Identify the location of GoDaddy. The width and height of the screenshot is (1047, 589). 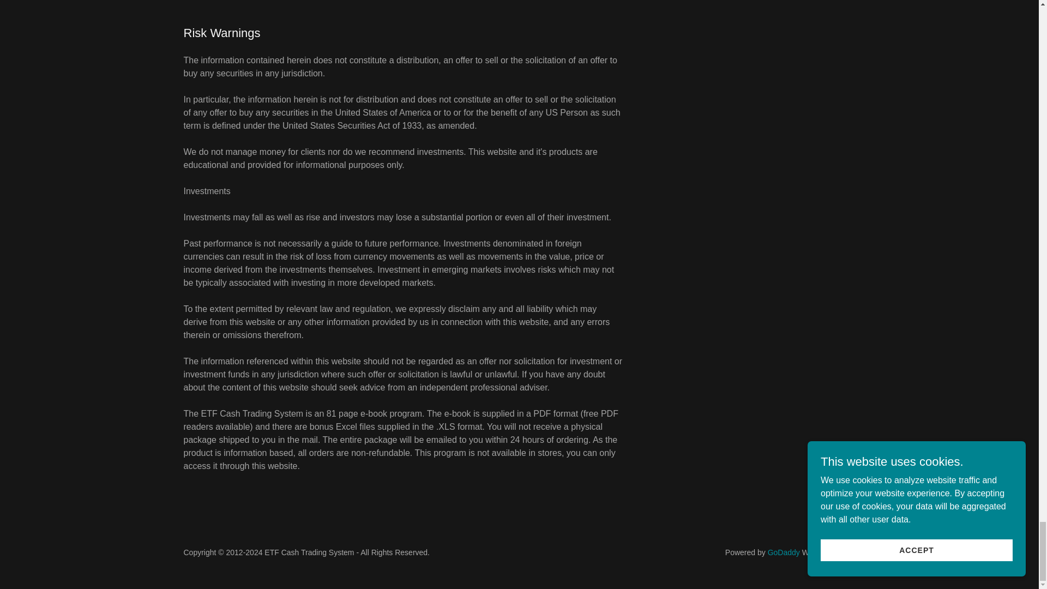
(783, 552).